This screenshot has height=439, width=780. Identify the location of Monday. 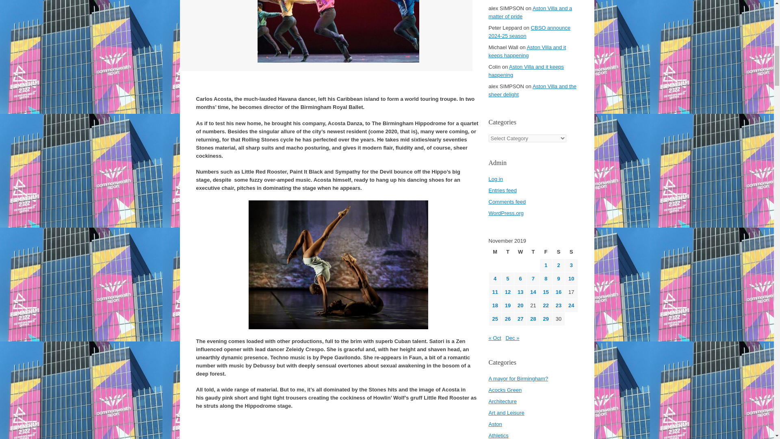
(495, 252).